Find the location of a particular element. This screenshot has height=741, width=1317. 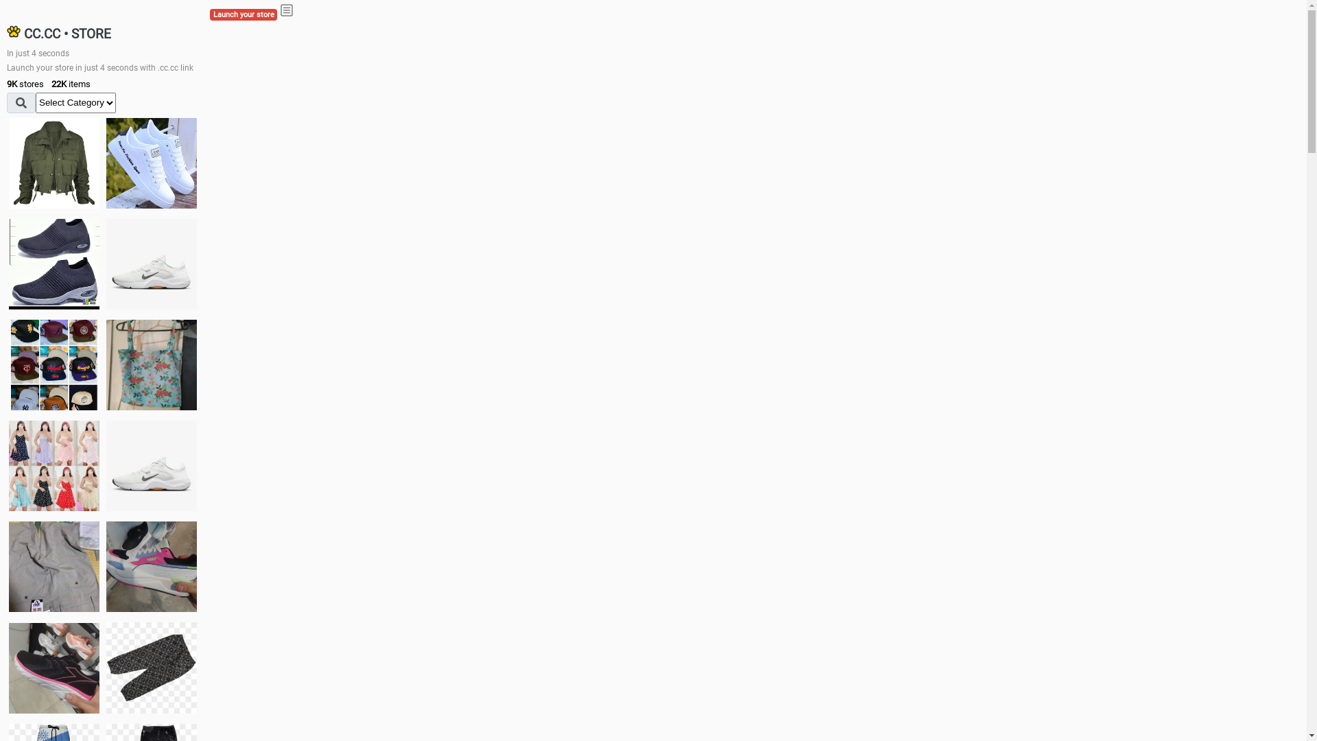

Dress/square nect top is located at coordinates (54, 465).